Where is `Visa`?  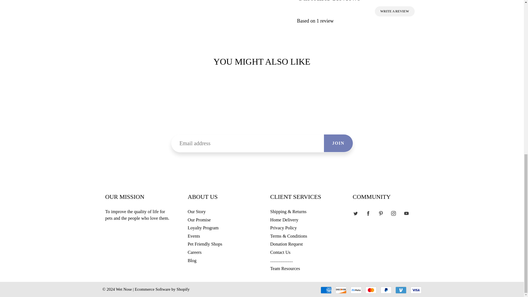 Visa is located at coordinates (416, 290).